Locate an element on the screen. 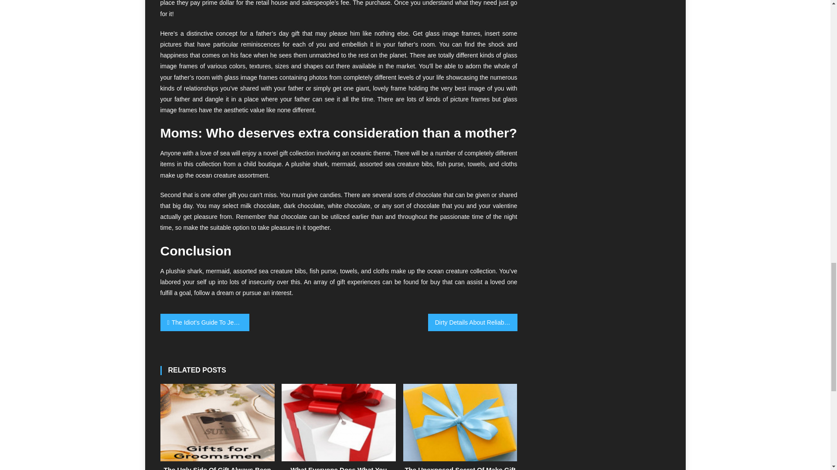 The width and height of the screenshot is (837, 470). The Ugly Side of Gift Always Been In Party 3 is located at coordinates (217, 422).